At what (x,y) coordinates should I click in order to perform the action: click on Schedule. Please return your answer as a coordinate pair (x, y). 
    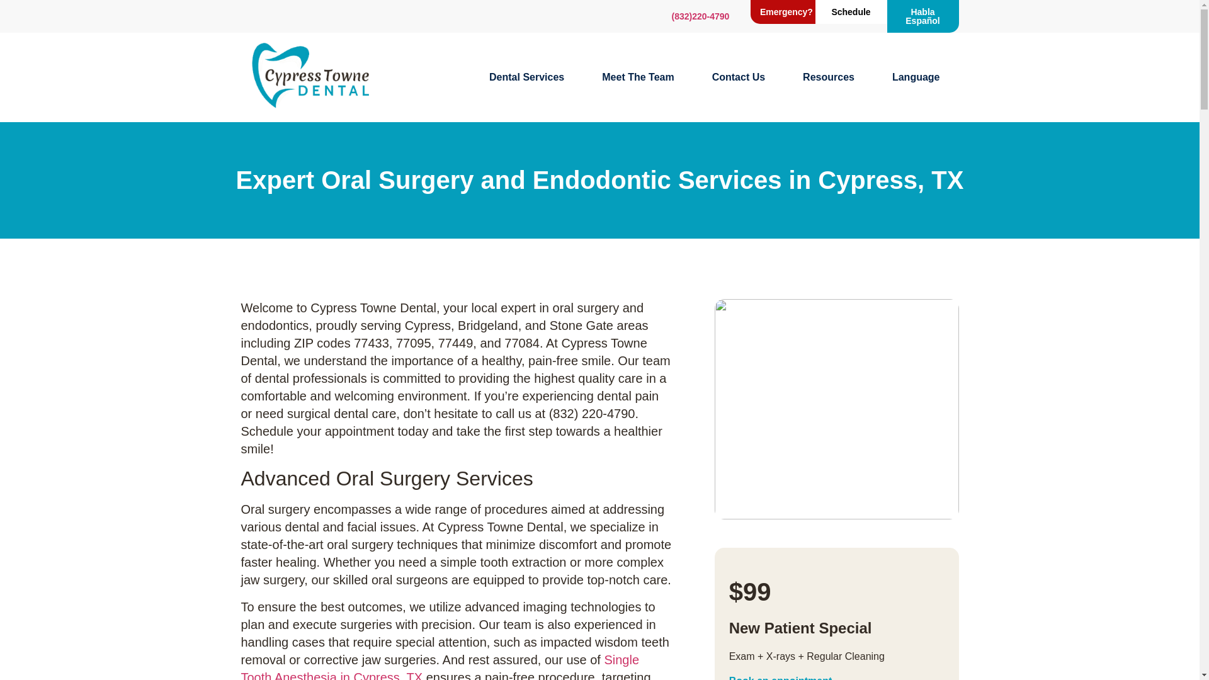
    Looking at the image, I should click on (850, 11).